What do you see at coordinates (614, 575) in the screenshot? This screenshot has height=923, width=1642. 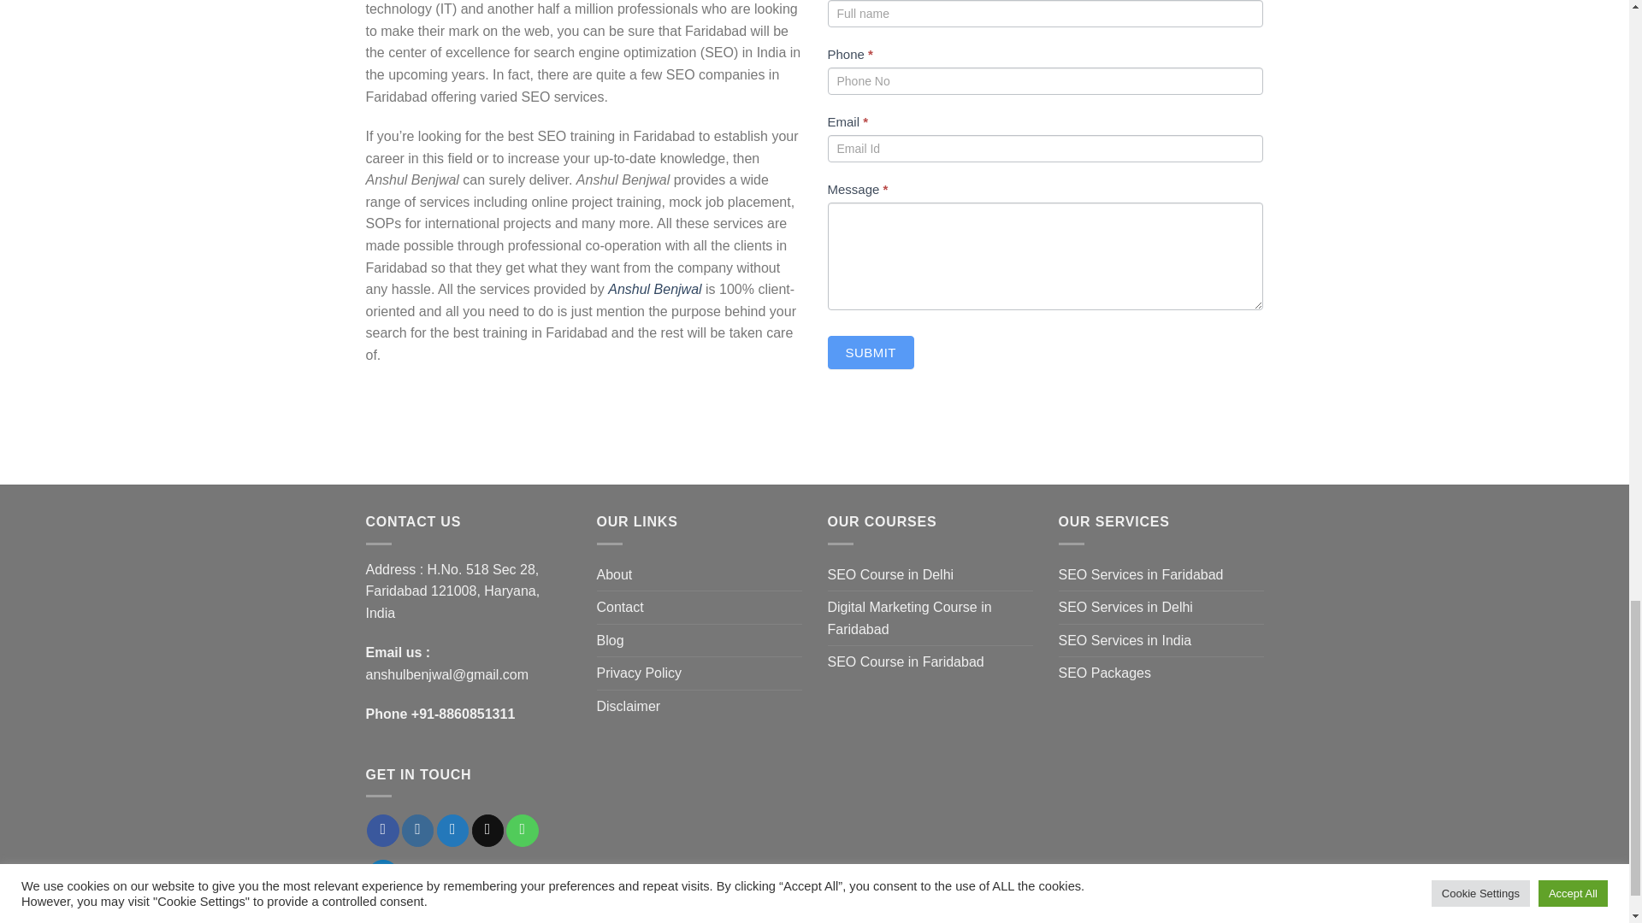 I see `About` at bounding box center [614, 575].